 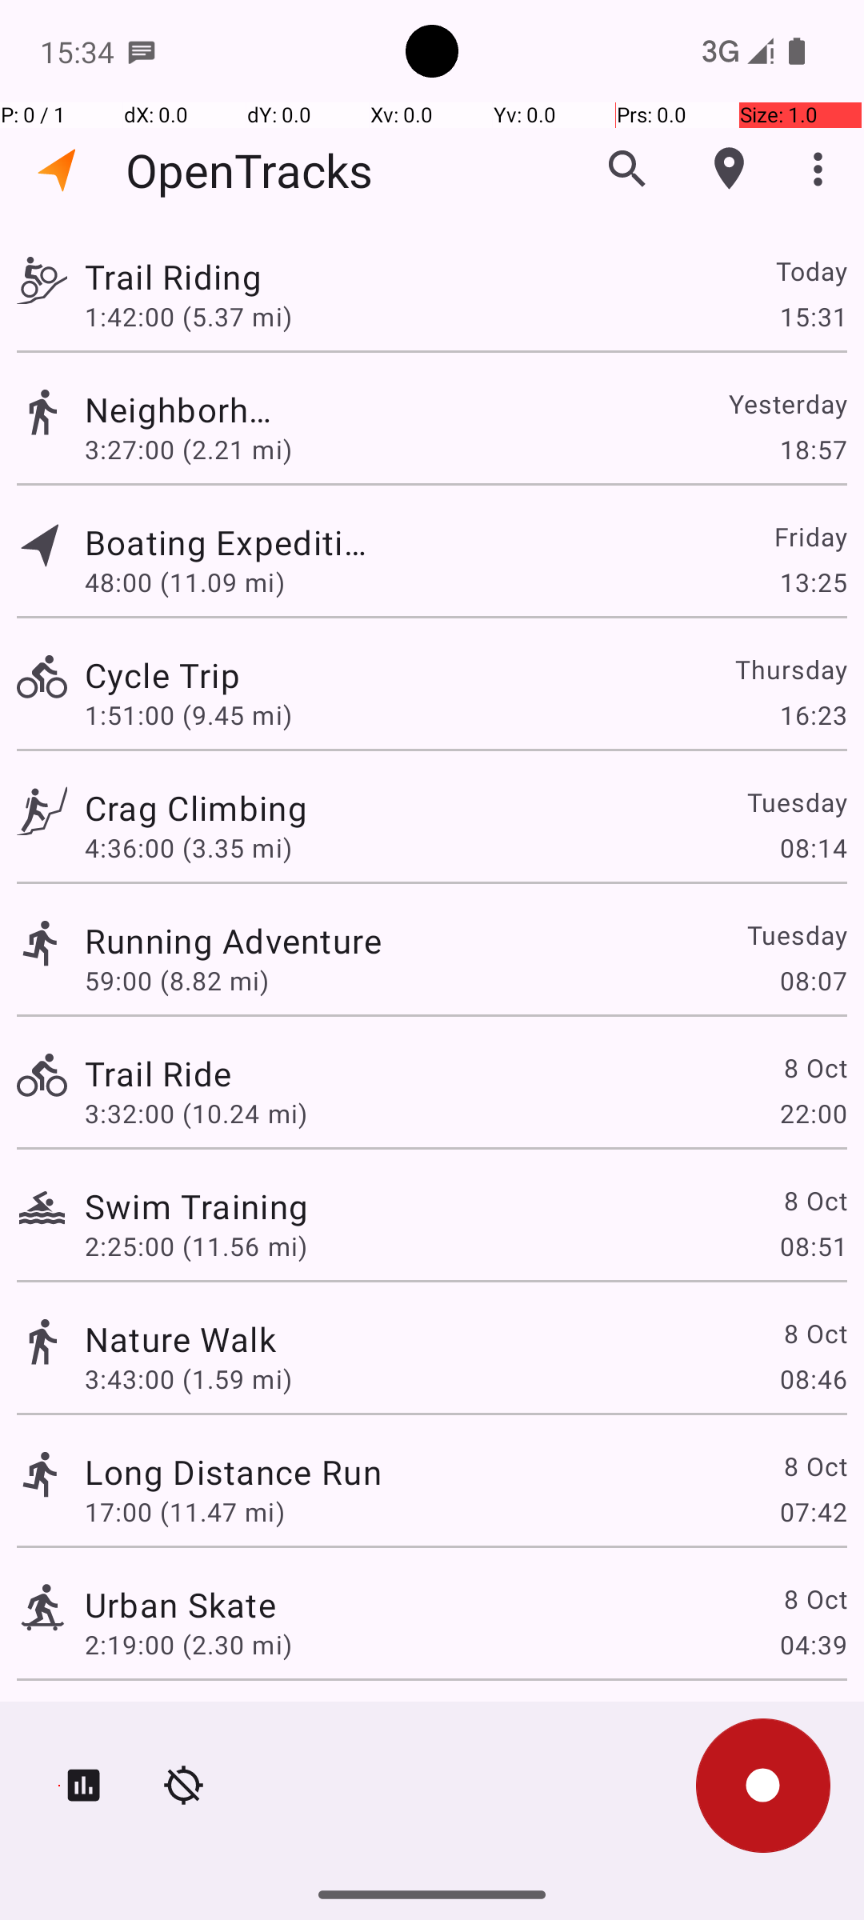 What do you see at coordinates (813, 1645) in the screenshot?
I see `04:39` at bounding box center [813, 1645].